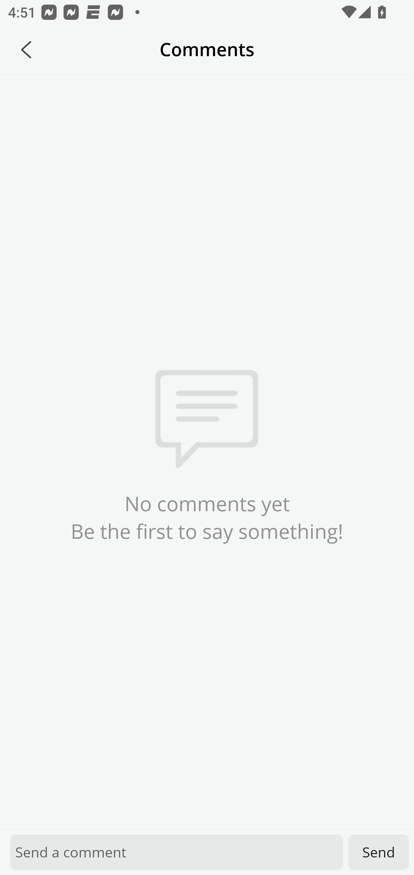 The width and height of the screenshot is (414, 875). I want to click on Back, so click(26, 50).